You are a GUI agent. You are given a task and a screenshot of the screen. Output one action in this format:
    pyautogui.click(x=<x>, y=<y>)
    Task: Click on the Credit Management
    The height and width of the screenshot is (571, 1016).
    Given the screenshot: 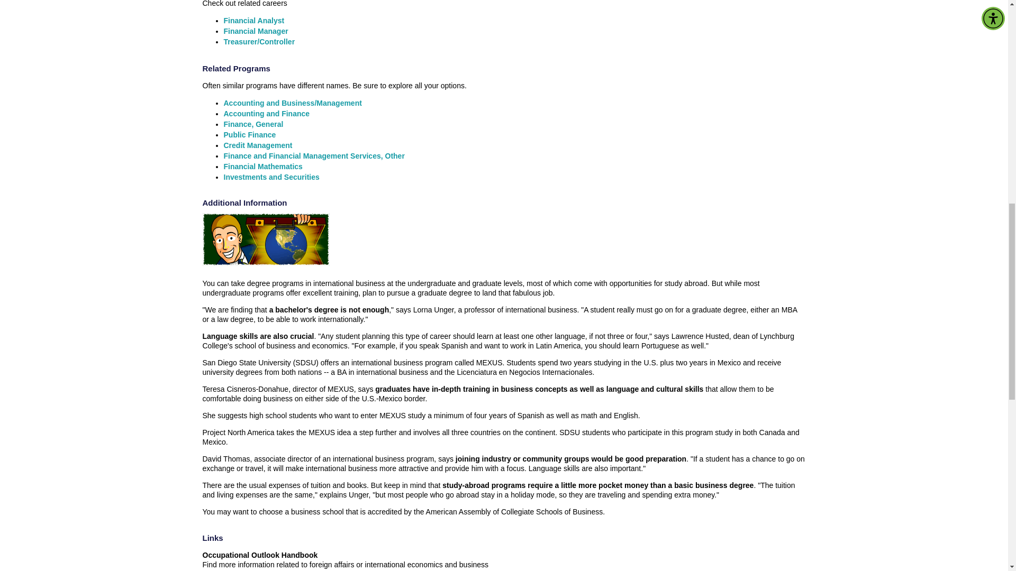 What is the action you would take?
    pyautogui.click(x=258, y=145)
    